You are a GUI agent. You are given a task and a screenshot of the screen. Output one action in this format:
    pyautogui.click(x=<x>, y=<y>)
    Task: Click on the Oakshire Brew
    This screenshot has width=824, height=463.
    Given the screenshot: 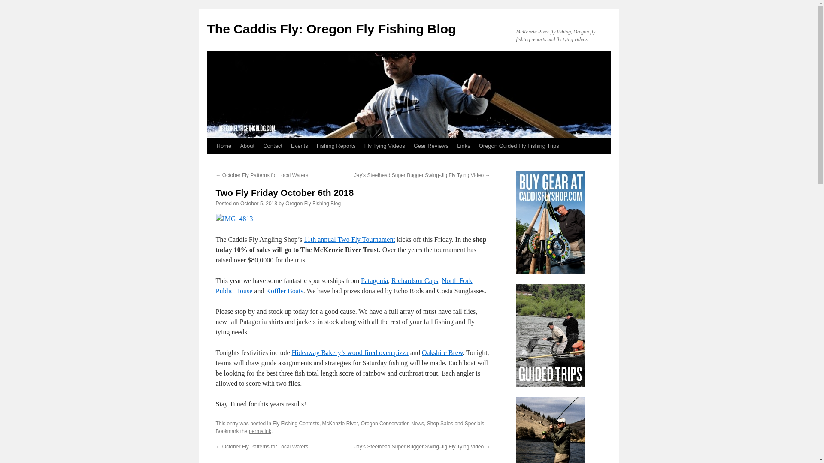 What is the action you would take?
    pyautogui.click(x=442, y=352)
    